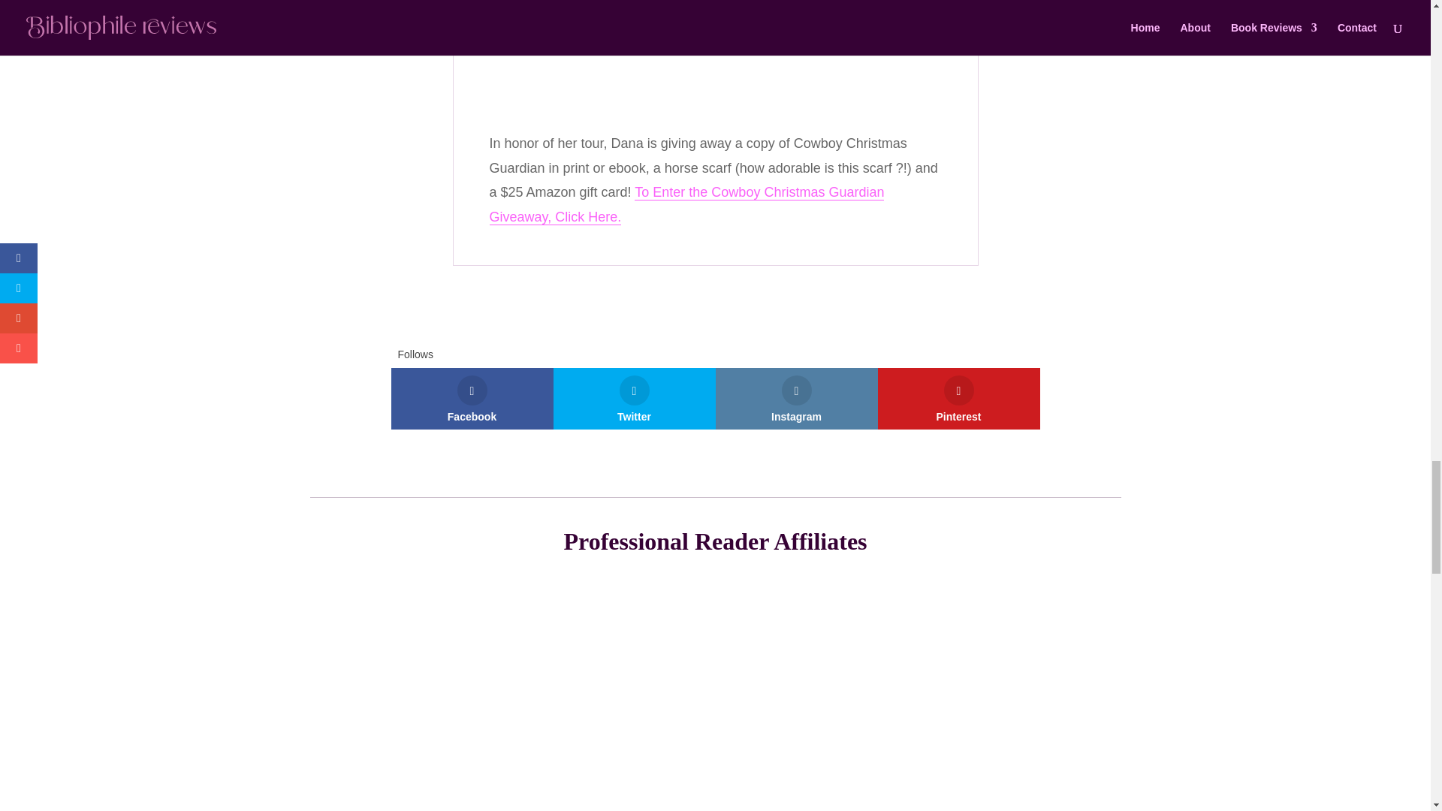  What do you see at coordinates (814, 776) in the screenshot?
I see `Great Escape Tour Host` at bounding box center [814, 776].